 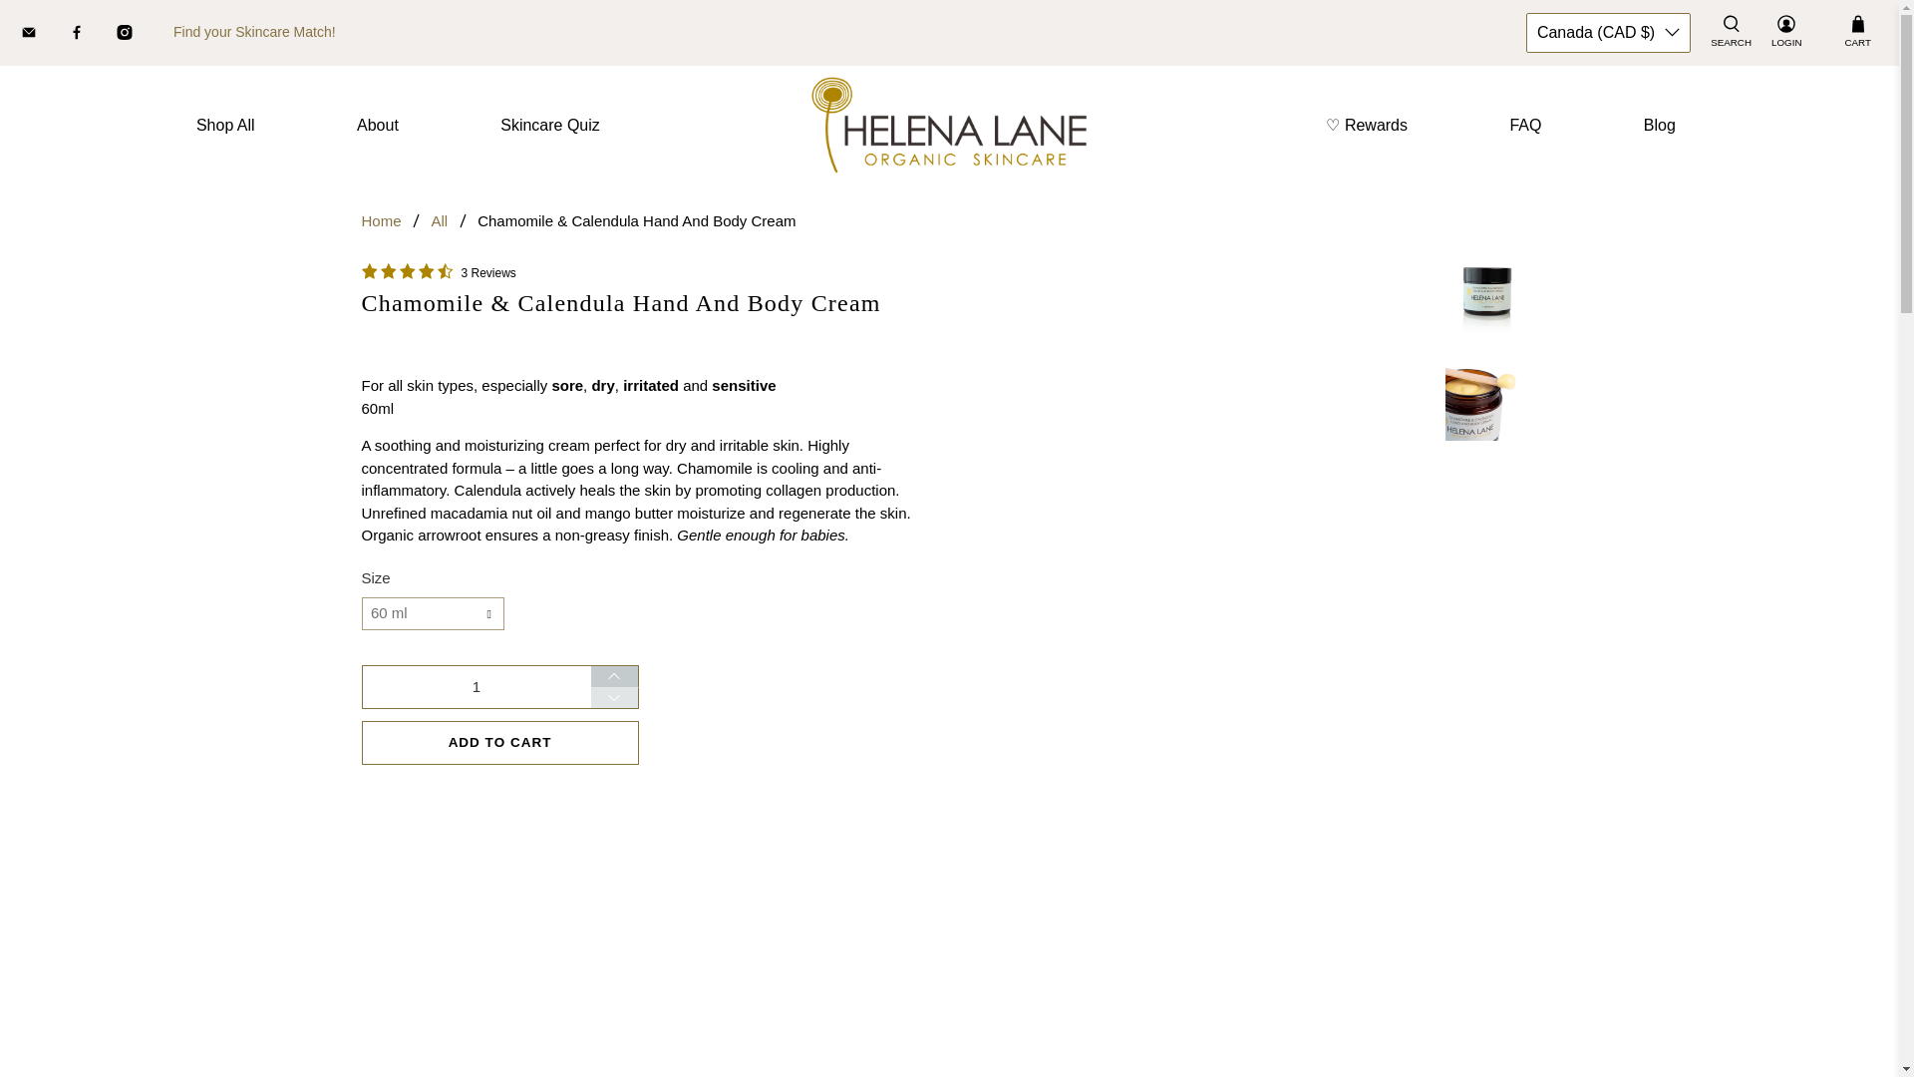 What do you see at coordinates (1601, 229) in the screenshot?
I see `CZ` at bounding box center [1601, 229].